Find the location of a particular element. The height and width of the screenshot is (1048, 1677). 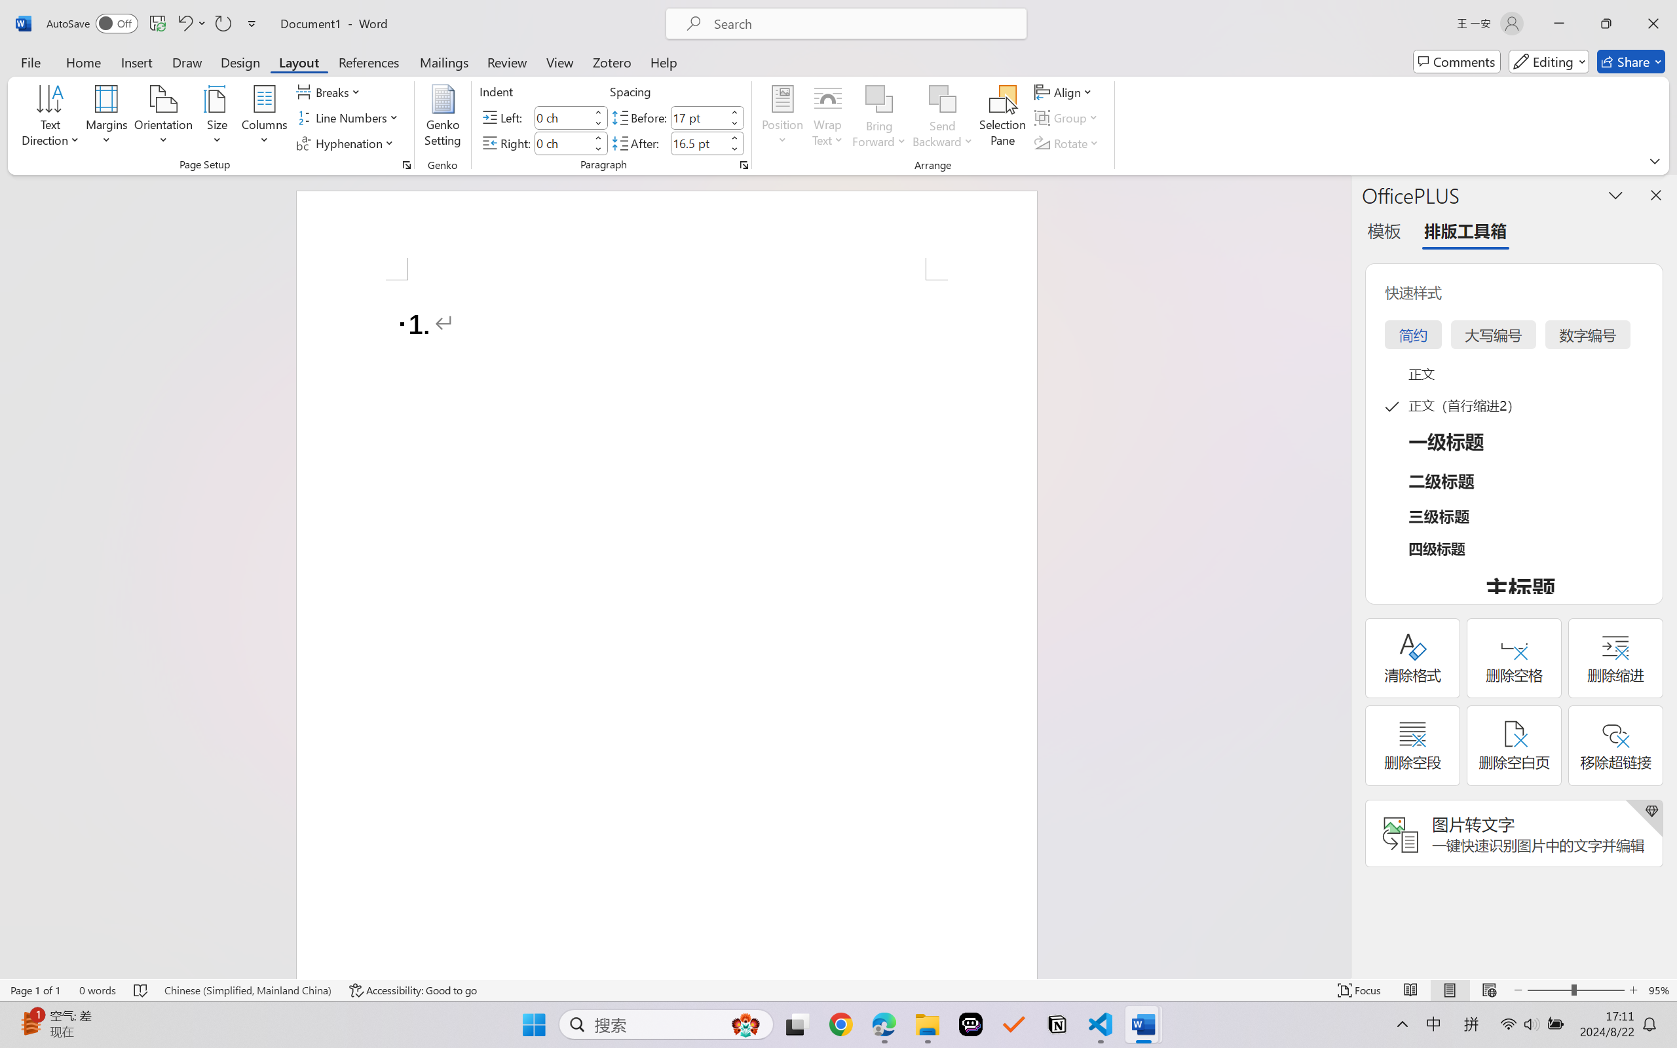

Columns is located at coordinates (265, 118).